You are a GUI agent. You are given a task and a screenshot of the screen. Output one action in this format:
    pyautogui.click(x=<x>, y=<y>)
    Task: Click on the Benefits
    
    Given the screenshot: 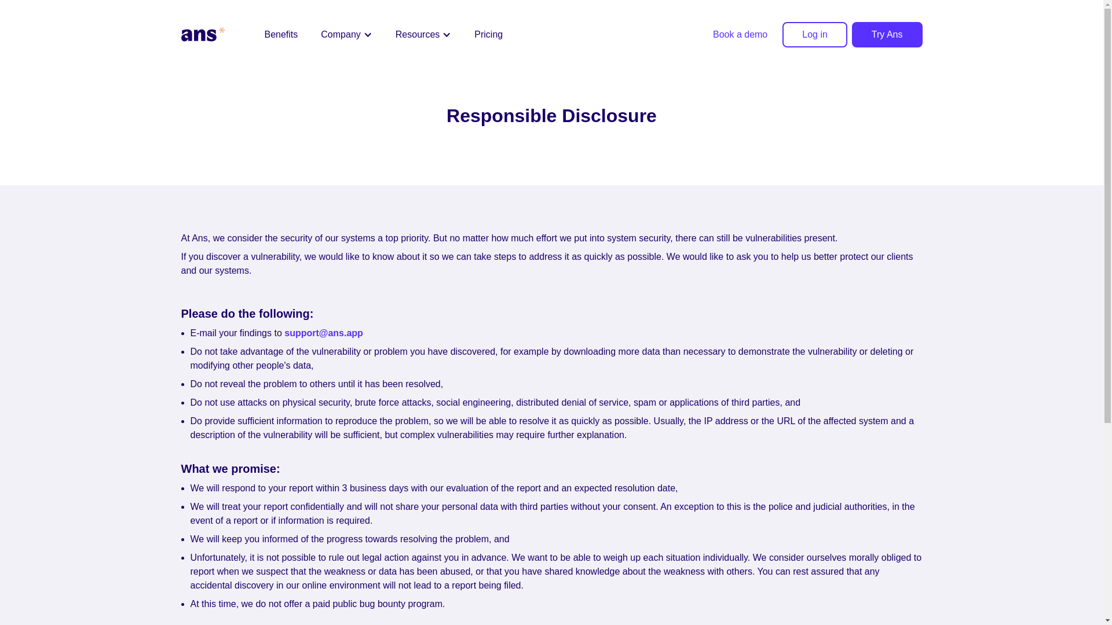 What is the action you would take?
    pyautogui.click(x=280, y=35)
    